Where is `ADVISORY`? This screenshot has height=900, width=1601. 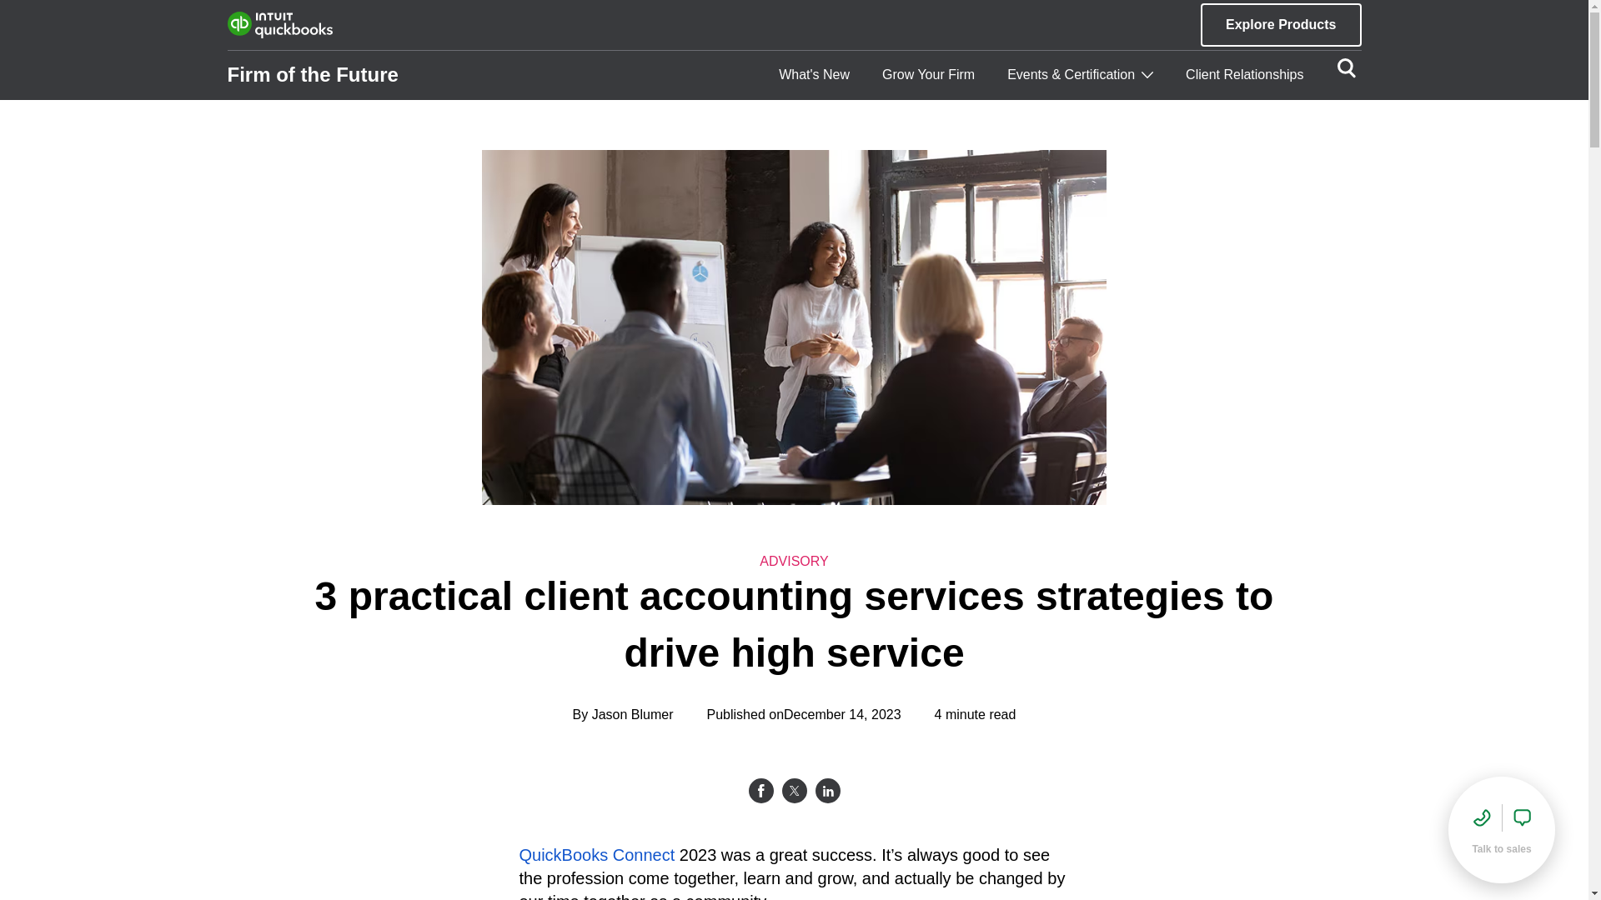
ADVISORY is located at coordinates (793, 562).